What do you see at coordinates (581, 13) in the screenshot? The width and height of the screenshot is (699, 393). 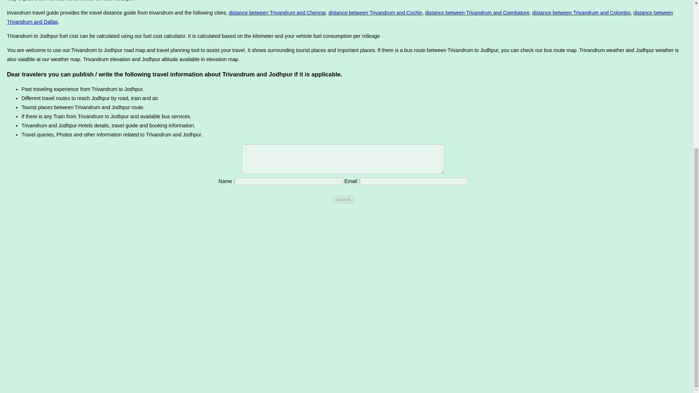 I see `distance between Trivandrum and Colombo` at bounding box center [581, 13].